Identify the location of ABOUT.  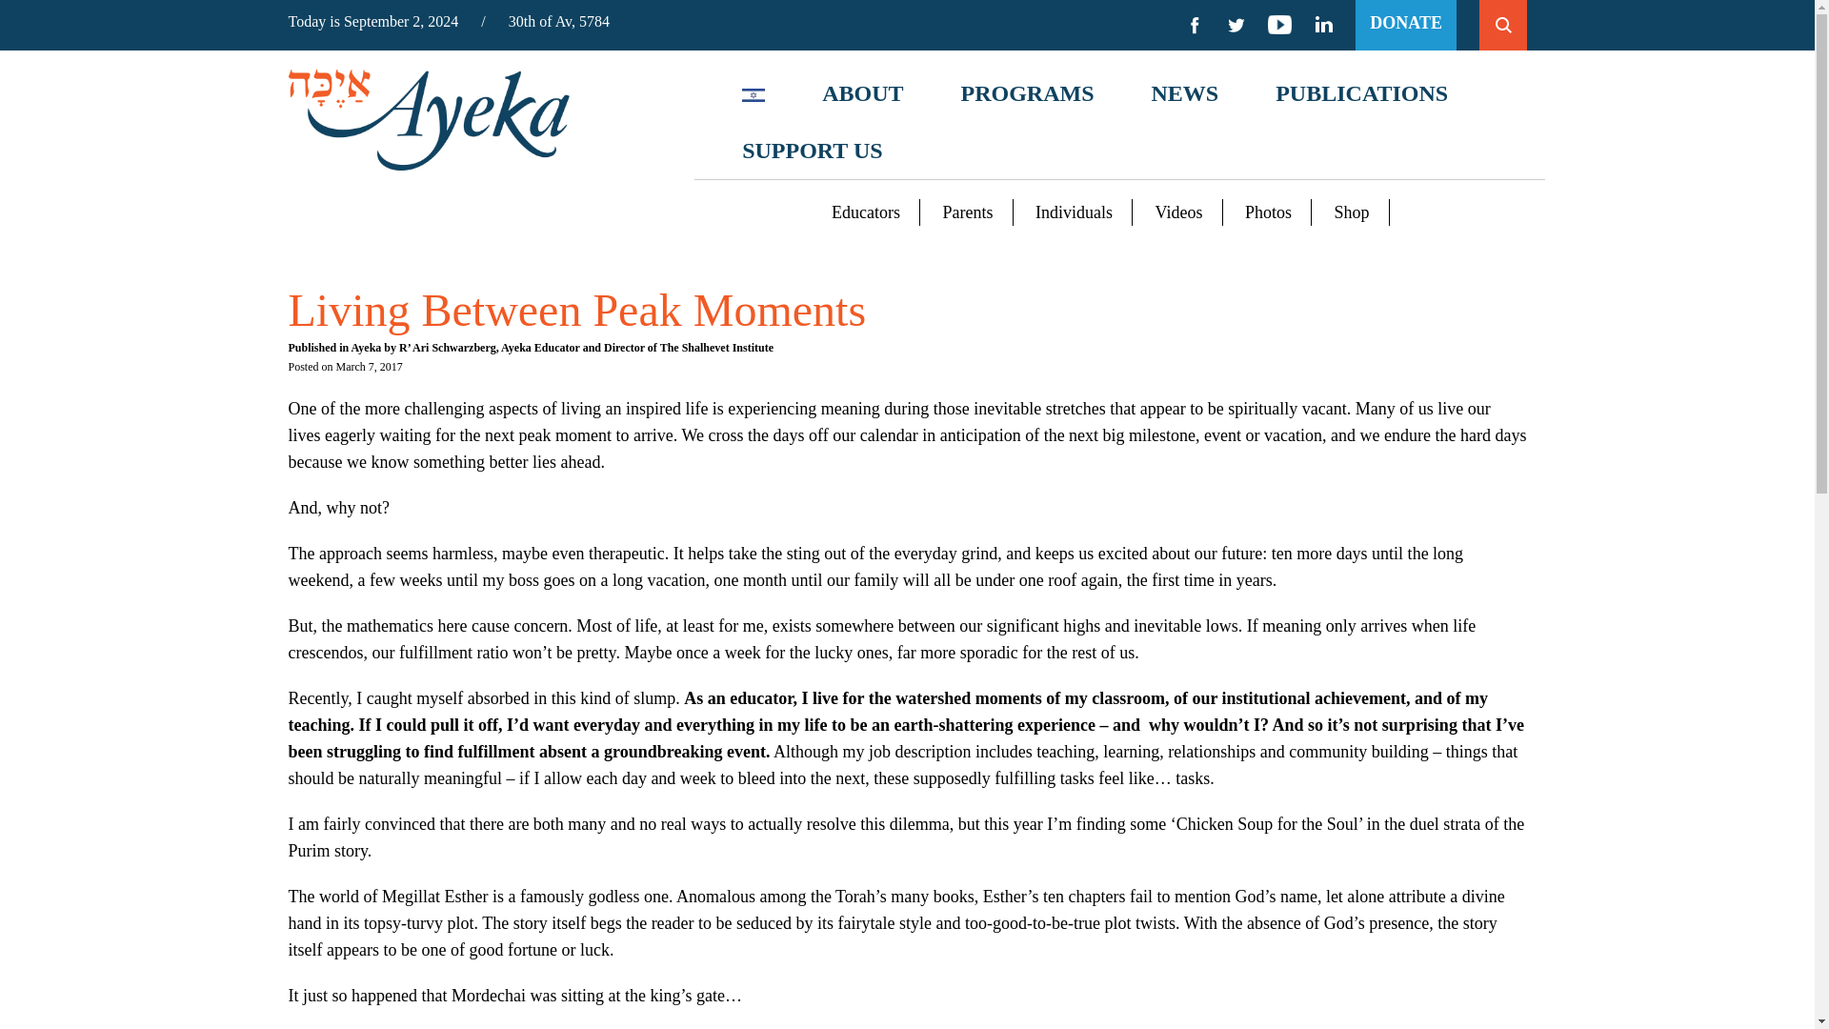
(862, 93).